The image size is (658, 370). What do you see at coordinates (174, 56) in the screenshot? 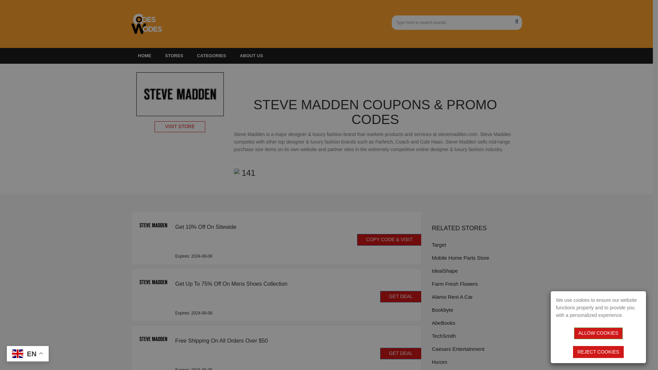
I see `STORES` at bounding box center [174, 56].